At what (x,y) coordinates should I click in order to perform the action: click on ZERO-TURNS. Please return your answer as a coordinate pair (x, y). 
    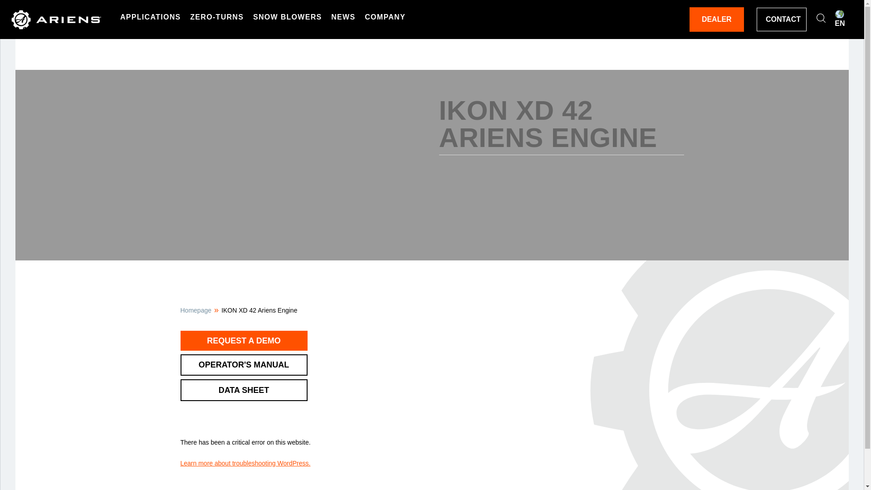
    Looking at the image, I should click on (217, 17).